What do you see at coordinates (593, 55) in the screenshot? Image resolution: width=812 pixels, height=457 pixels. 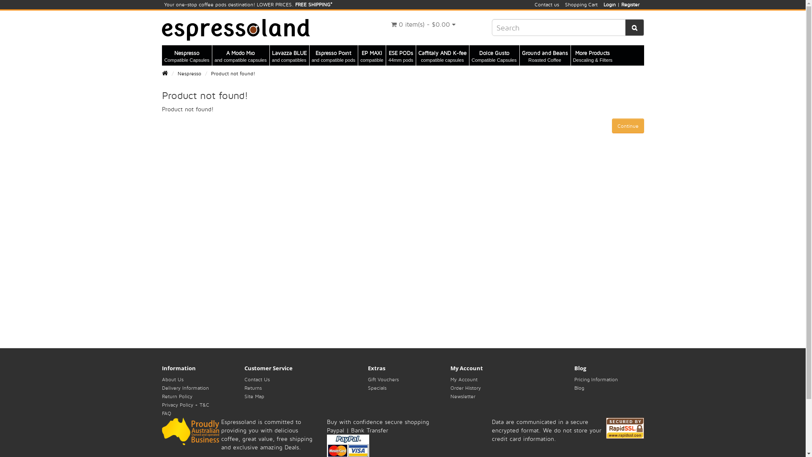 I see `More Products
Descaling & Filters` at bounding box center [593, 55].